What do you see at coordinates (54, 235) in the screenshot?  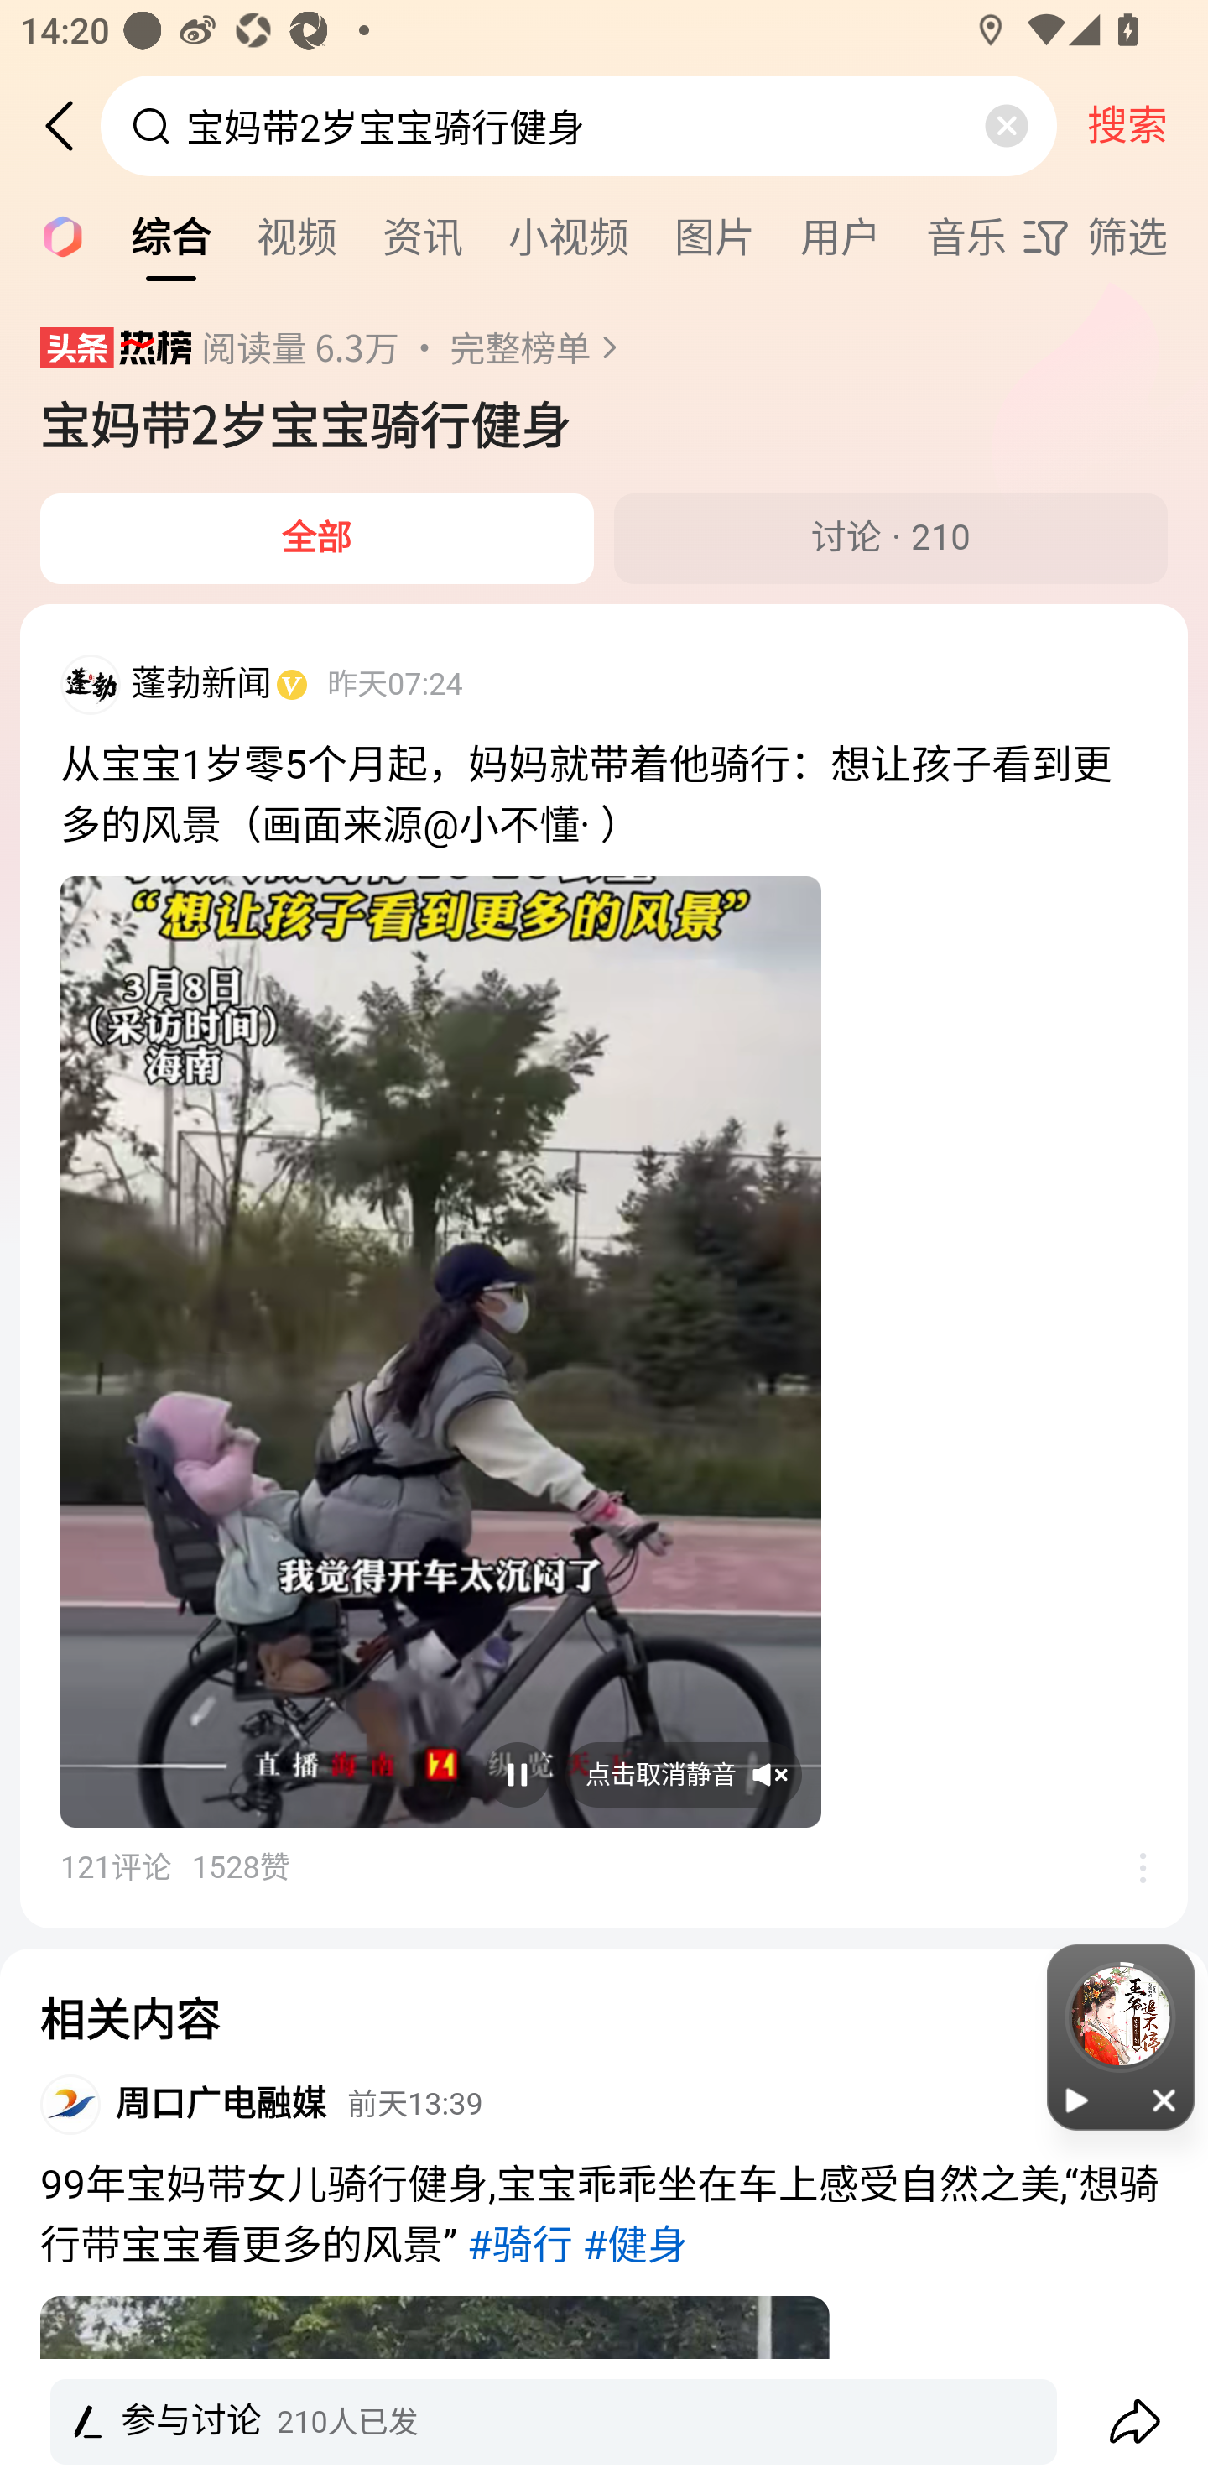 I see `AI问答` at bounding box center [54, 235].